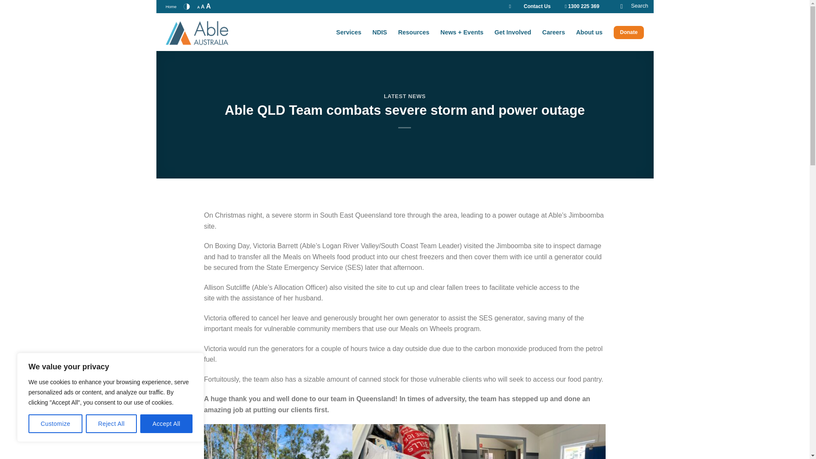 The height and width of the screenshot is (459, 816). I want to click on Overview, so click(414, 32).